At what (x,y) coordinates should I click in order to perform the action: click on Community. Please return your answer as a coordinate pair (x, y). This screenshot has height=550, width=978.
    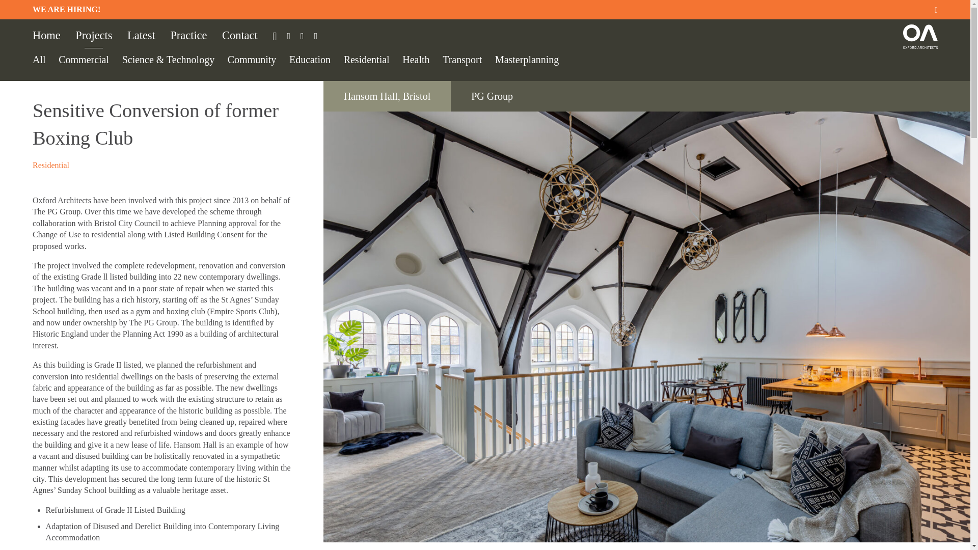
    Looking at the image, I should click on (252, 59).